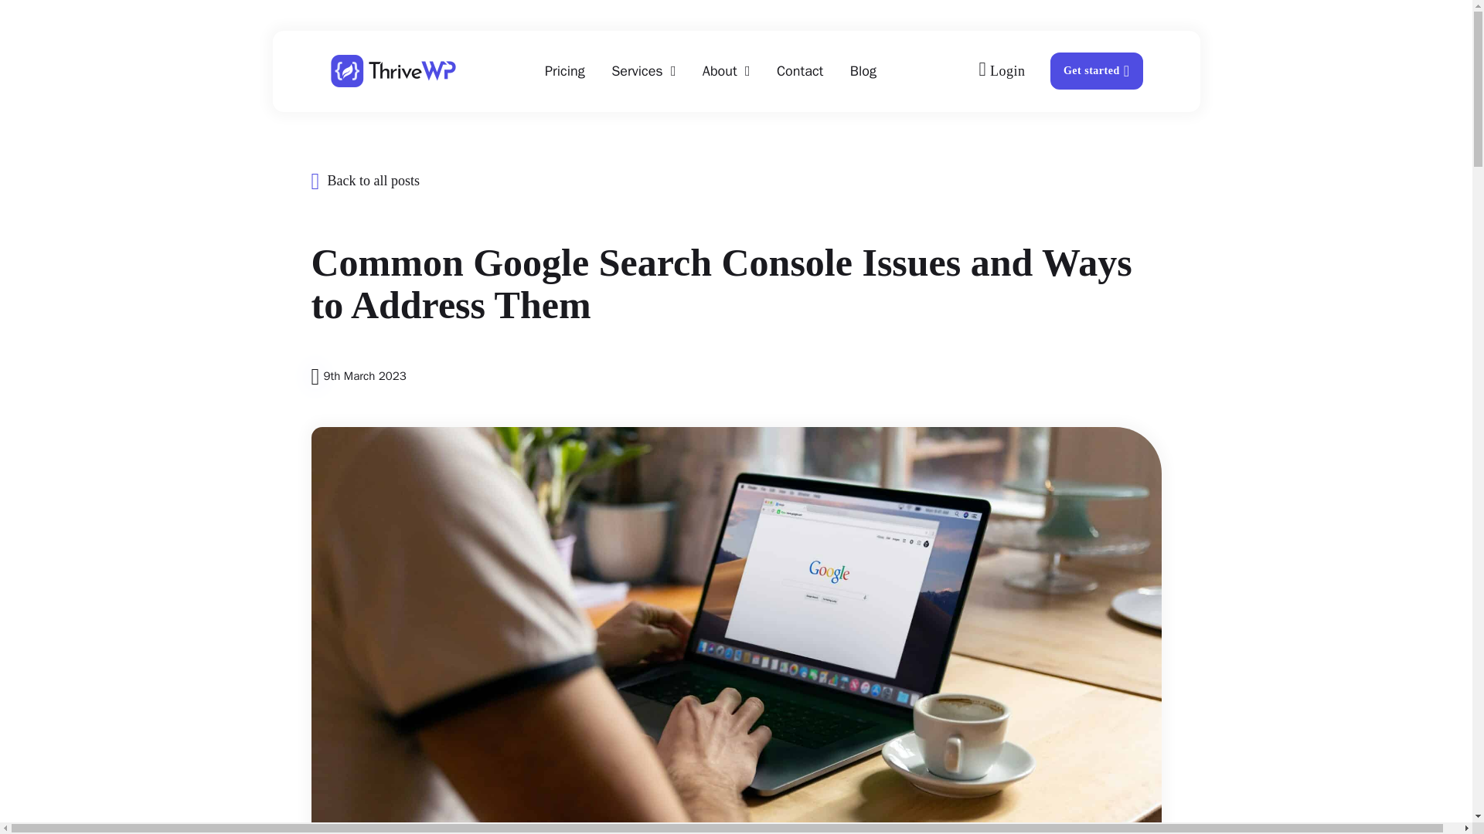 The width and height of the screenshot is (1484, 834). Describe the element at coordinates (637, 71) in the screenshot. I see `Services` at that location.